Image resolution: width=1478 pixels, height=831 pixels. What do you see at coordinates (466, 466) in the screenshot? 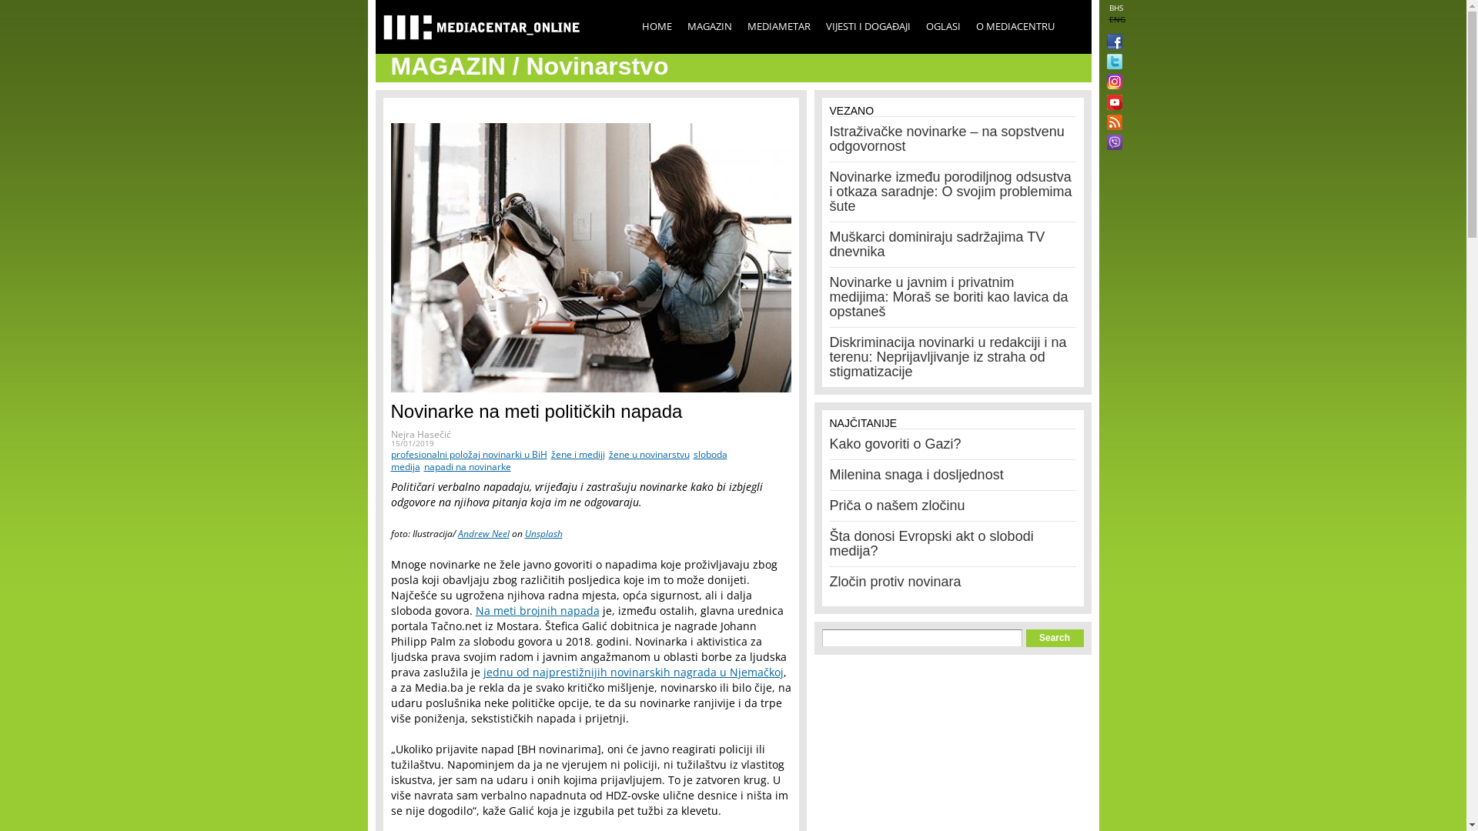
I see `napadi na novinarke` at bounding box center [466, 466].